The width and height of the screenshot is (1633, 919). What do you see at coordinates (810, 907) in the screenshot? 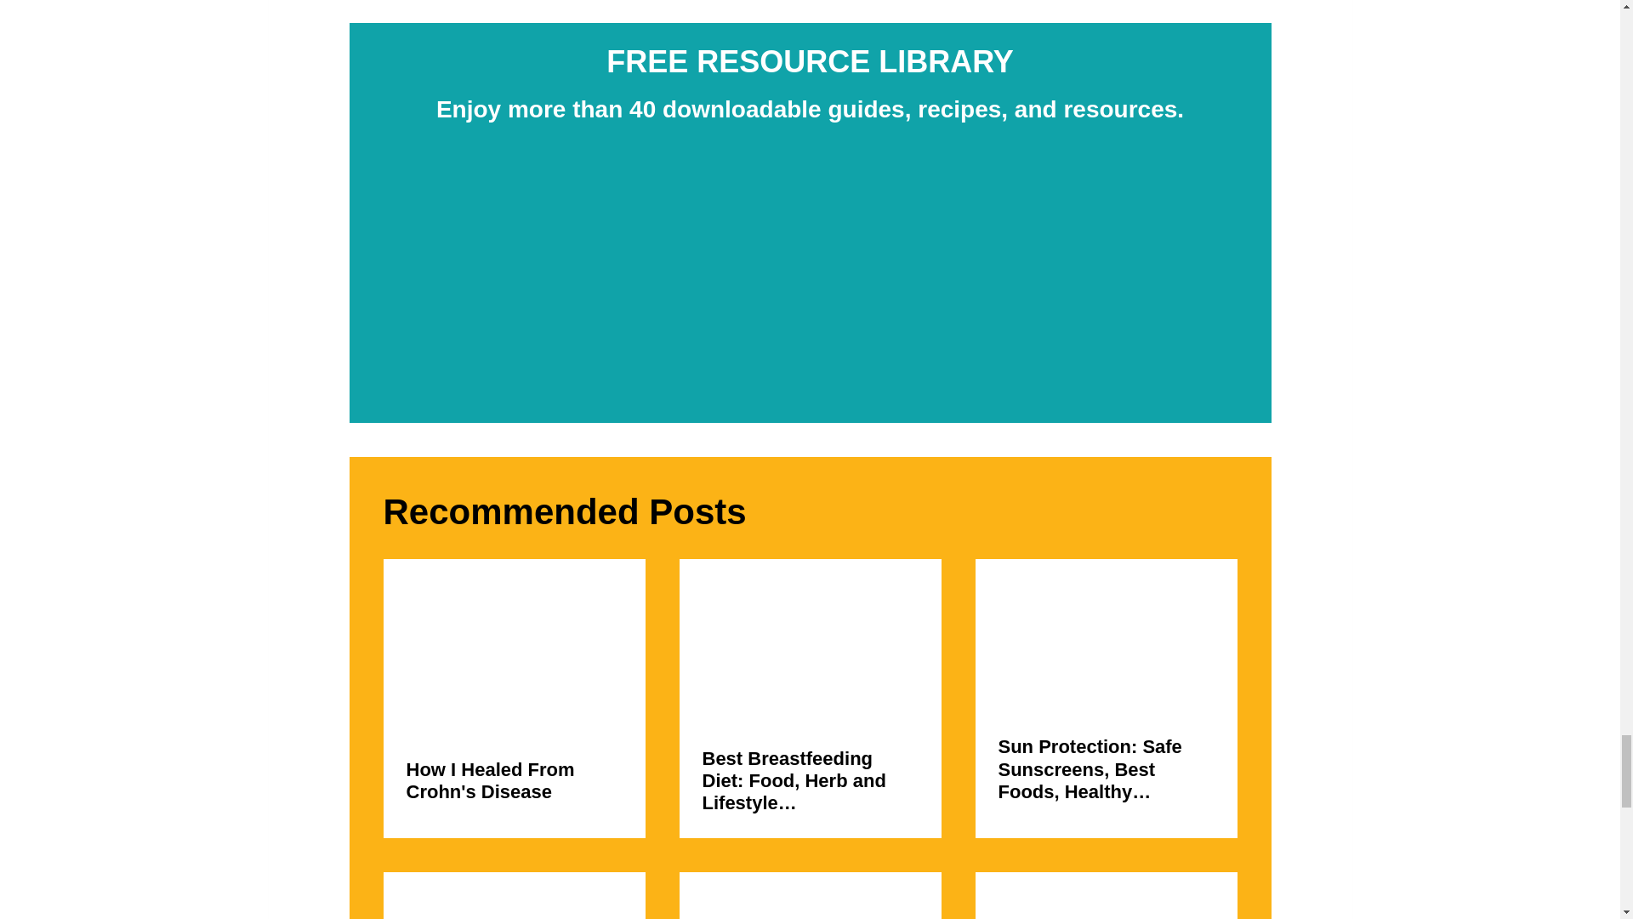
I see `The Birth Control Pill: Sex, Drugs and Mood Swings` at bounding box center [810, 907].